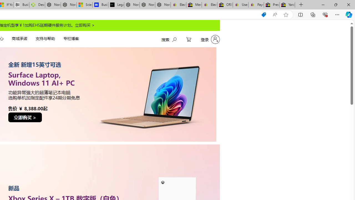  I want to click on Descarga Driver Updater, so click(37, 5).